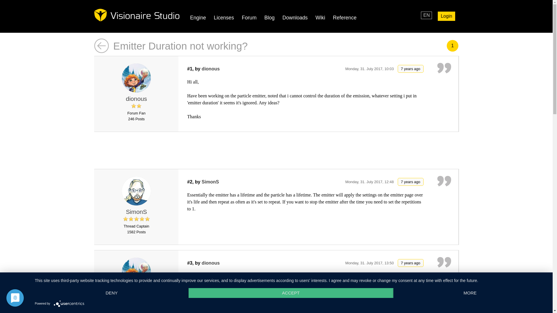 Image resolution: width=557 pixels, height=313 pixels. Describe the element at coordinates (136, 272) in the screenshot. I see `dionous` at that location.